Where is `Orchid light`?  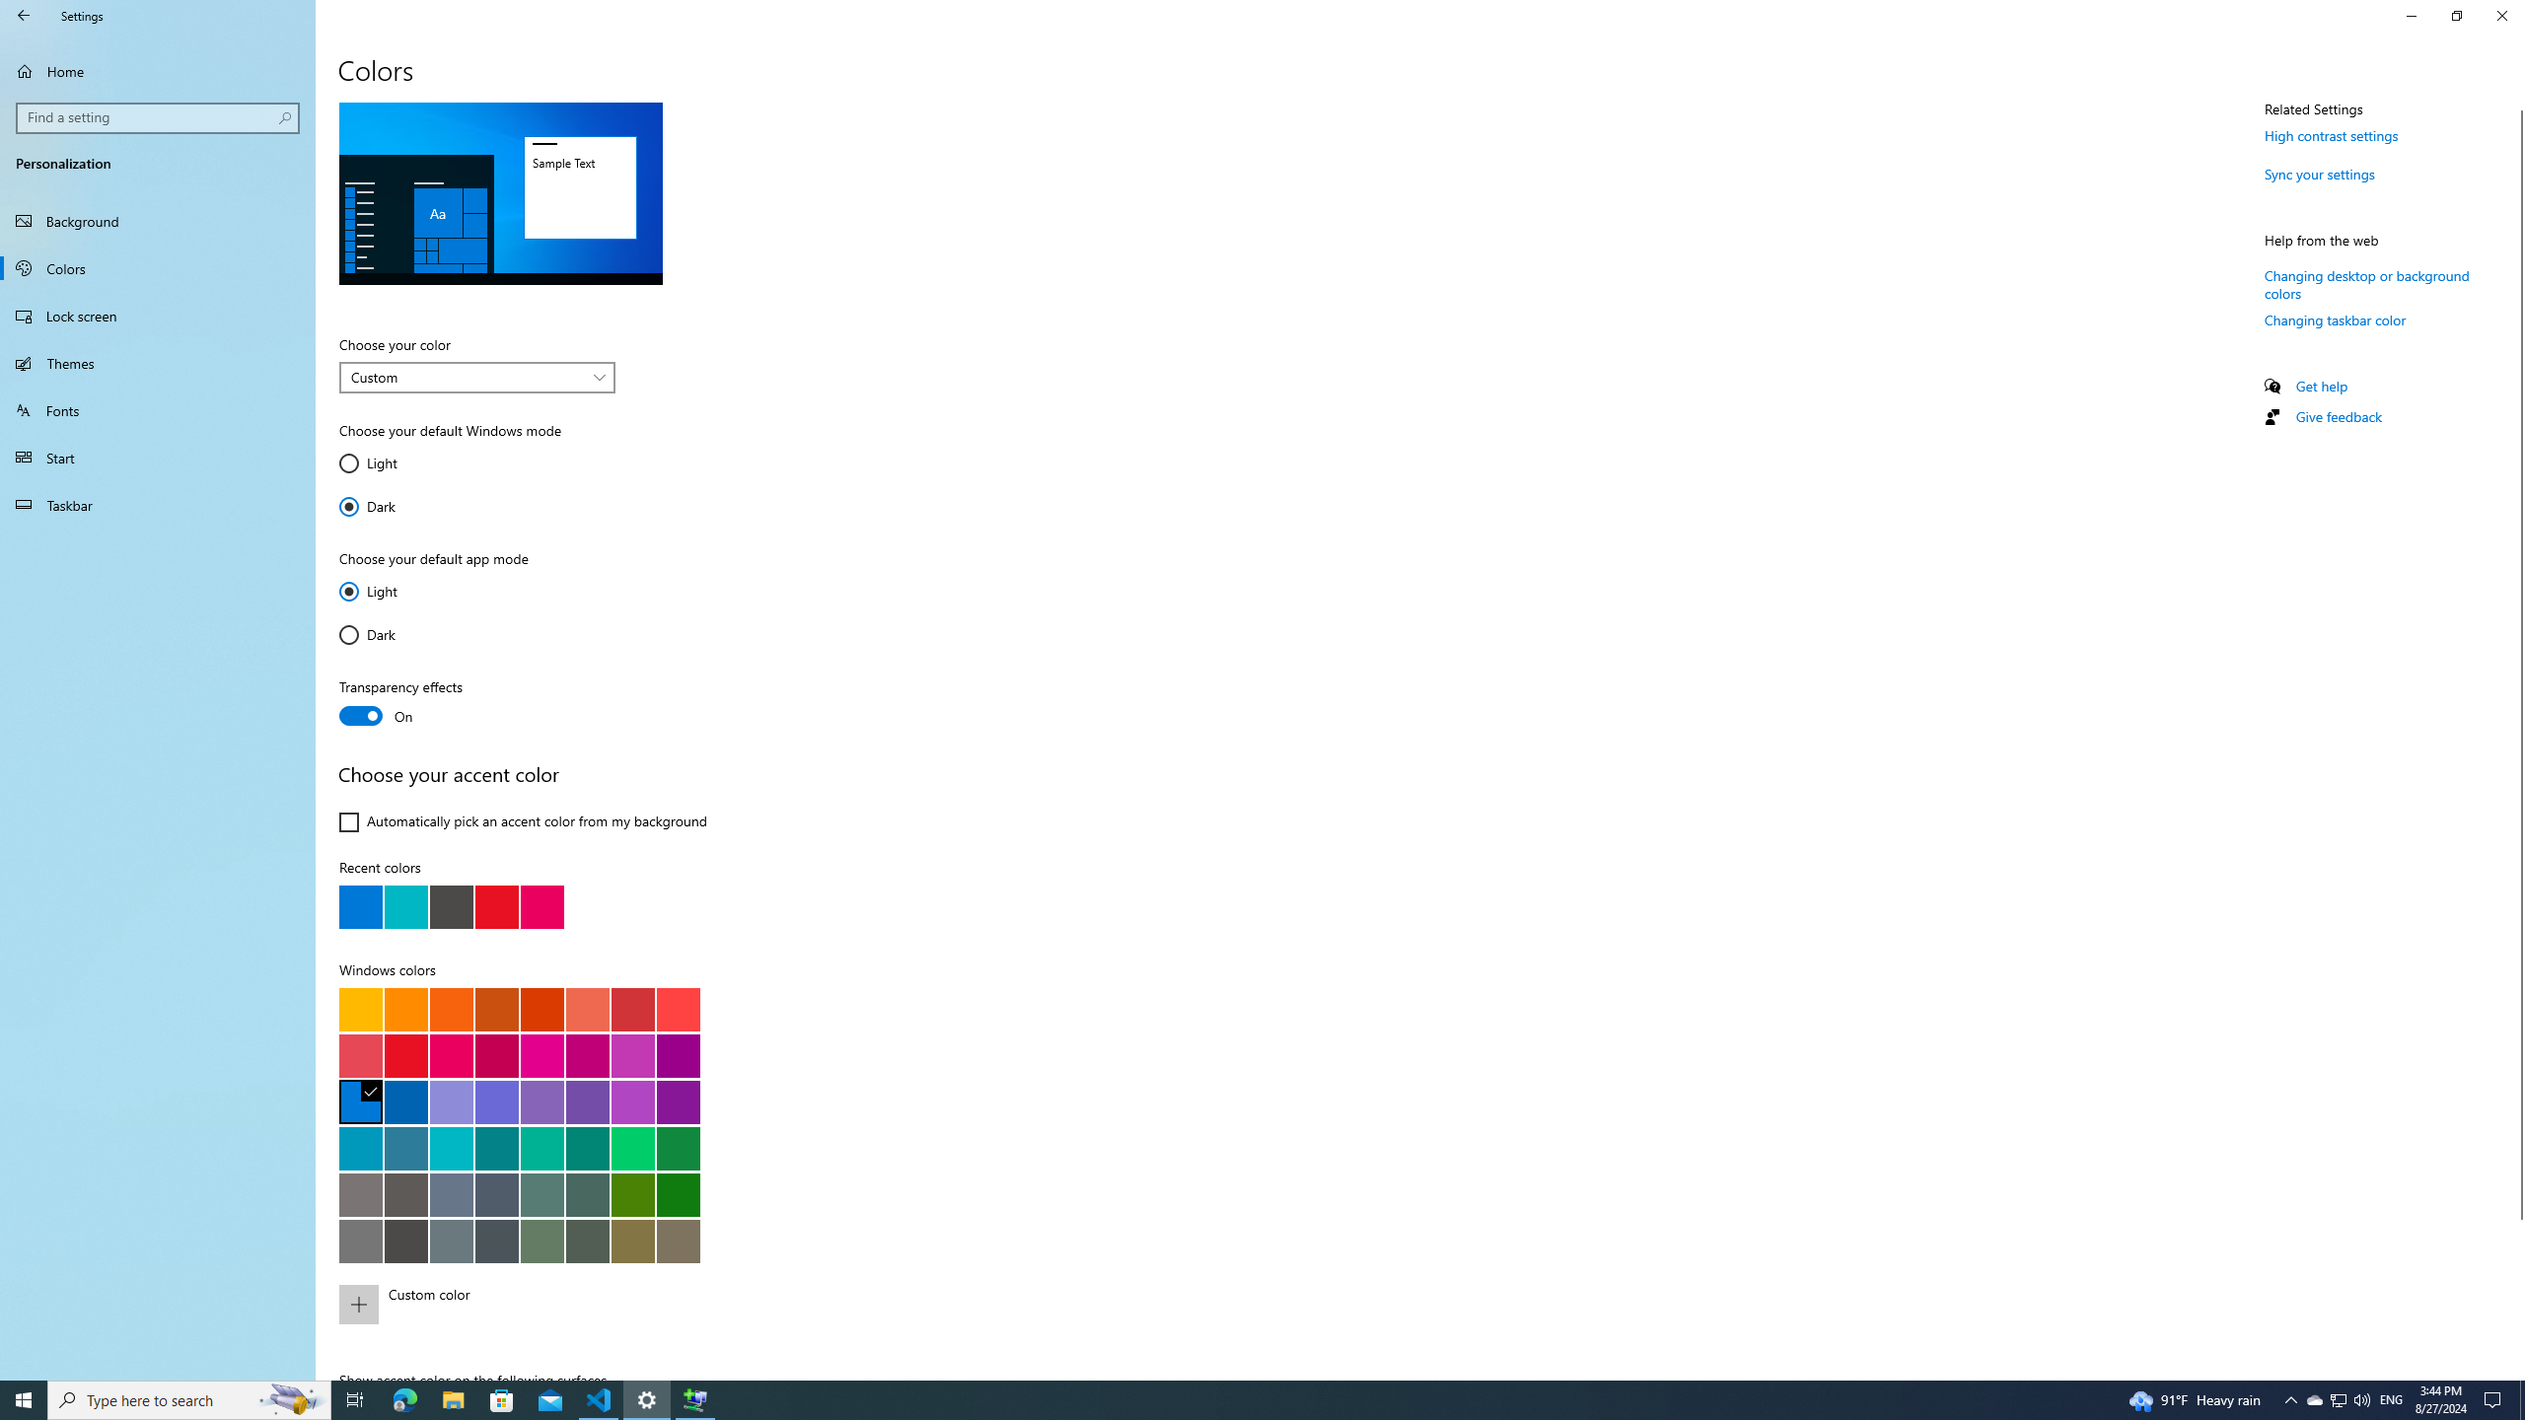 Orchid light is located at coordinates (632, 1055).